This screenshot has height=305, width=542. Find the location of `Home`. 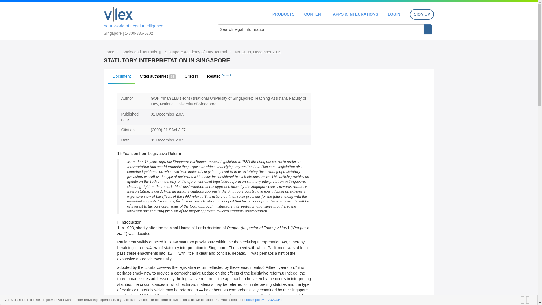

Home is located at coordinates (110, 52).